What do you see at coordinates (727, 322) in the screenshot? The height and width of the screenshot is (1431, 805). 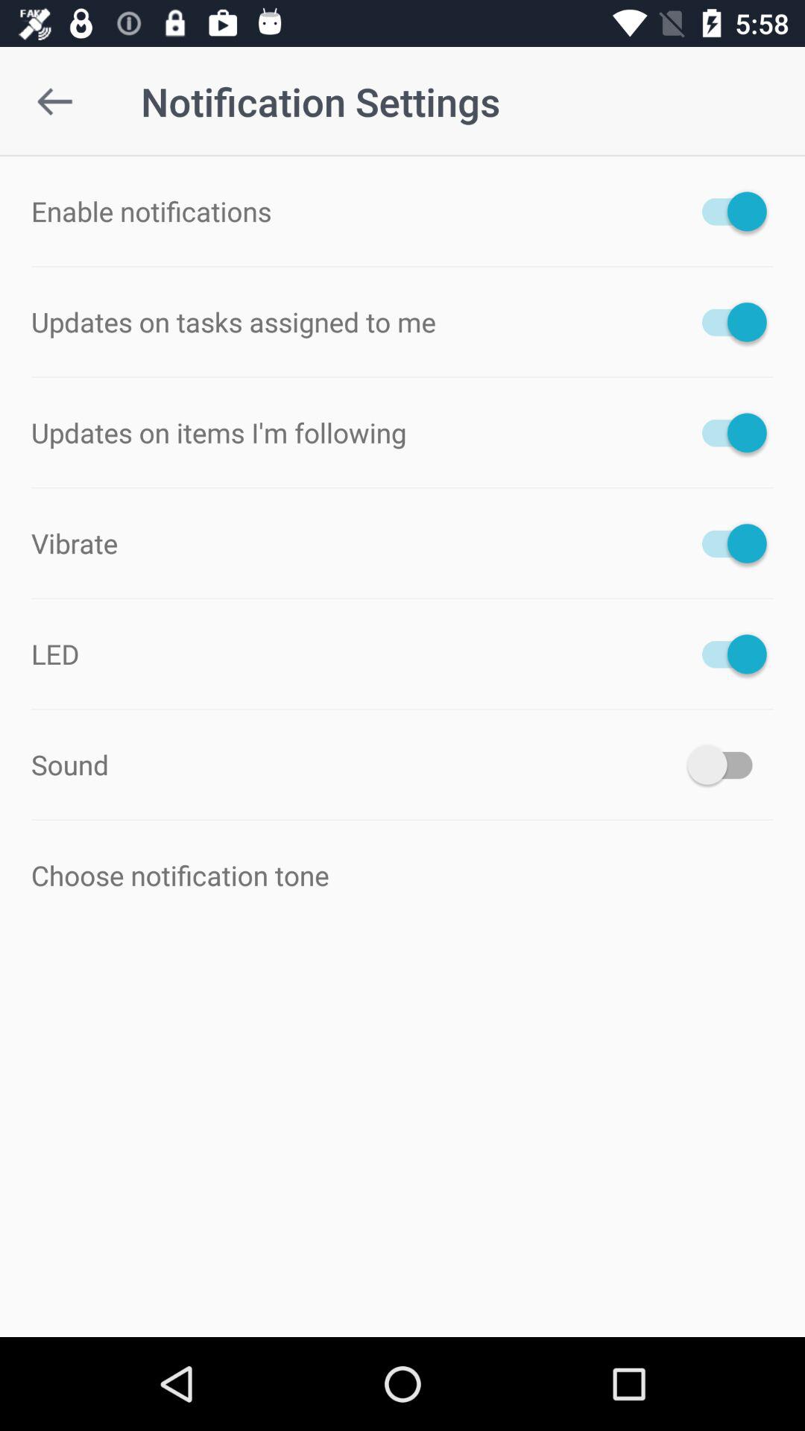 I see `tap icon to the right of updates on tasks item` at bounding box center [727, 322].